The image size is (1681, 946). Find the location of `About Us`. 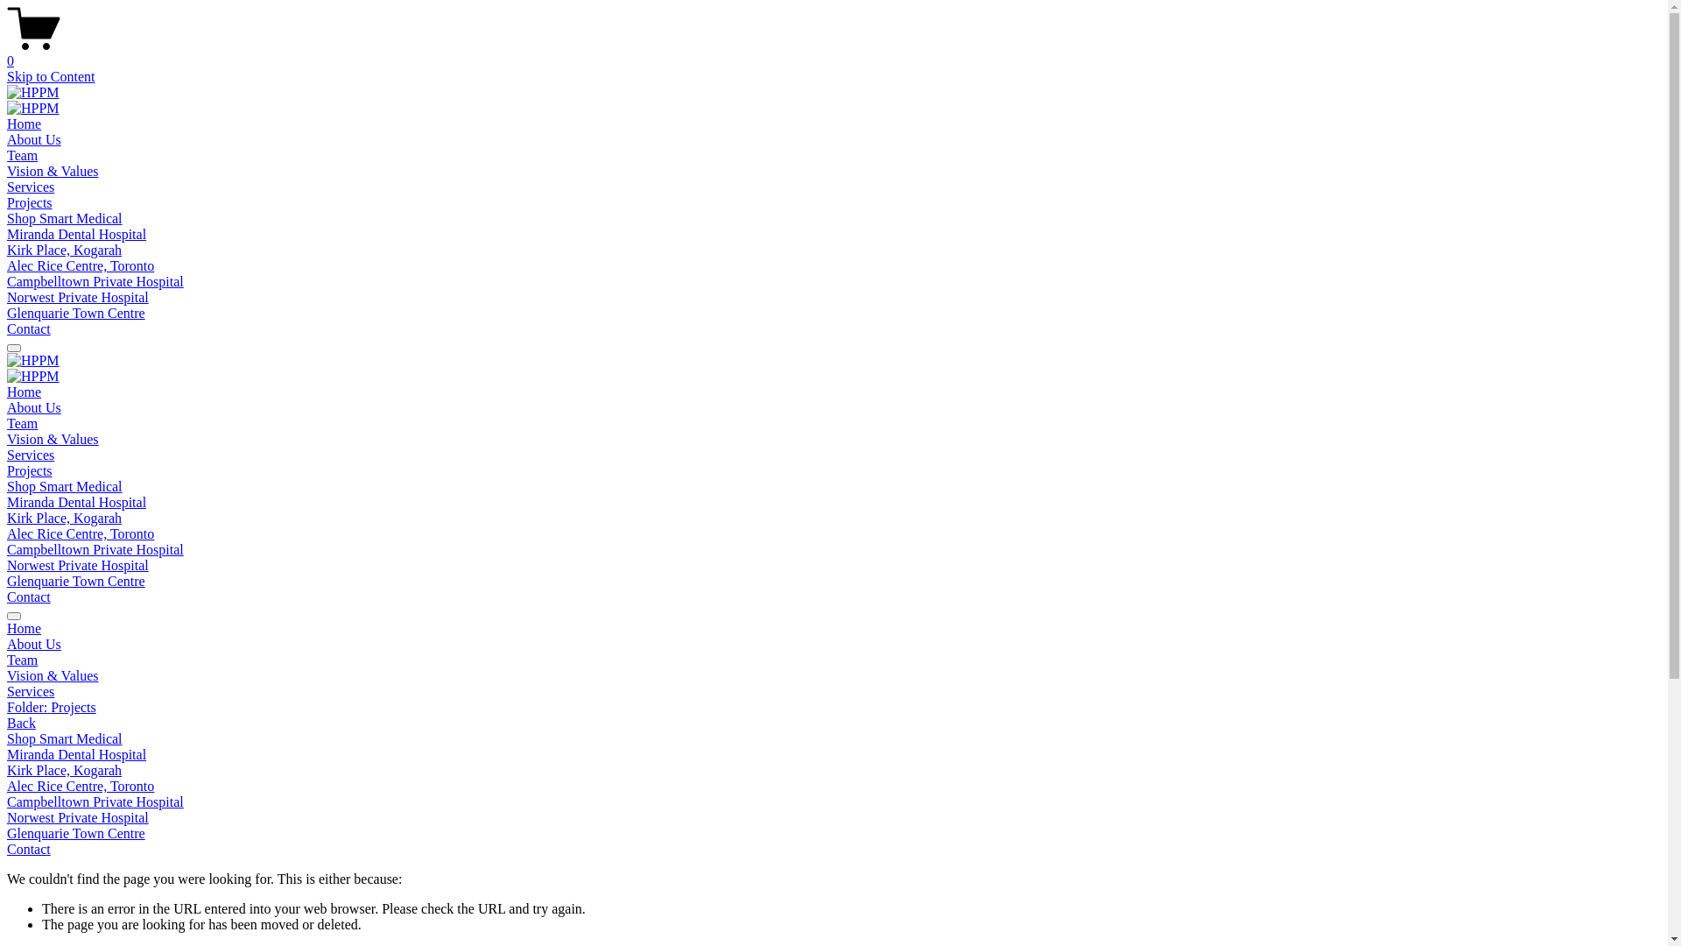

About Us is located at coordinates (34, 140).